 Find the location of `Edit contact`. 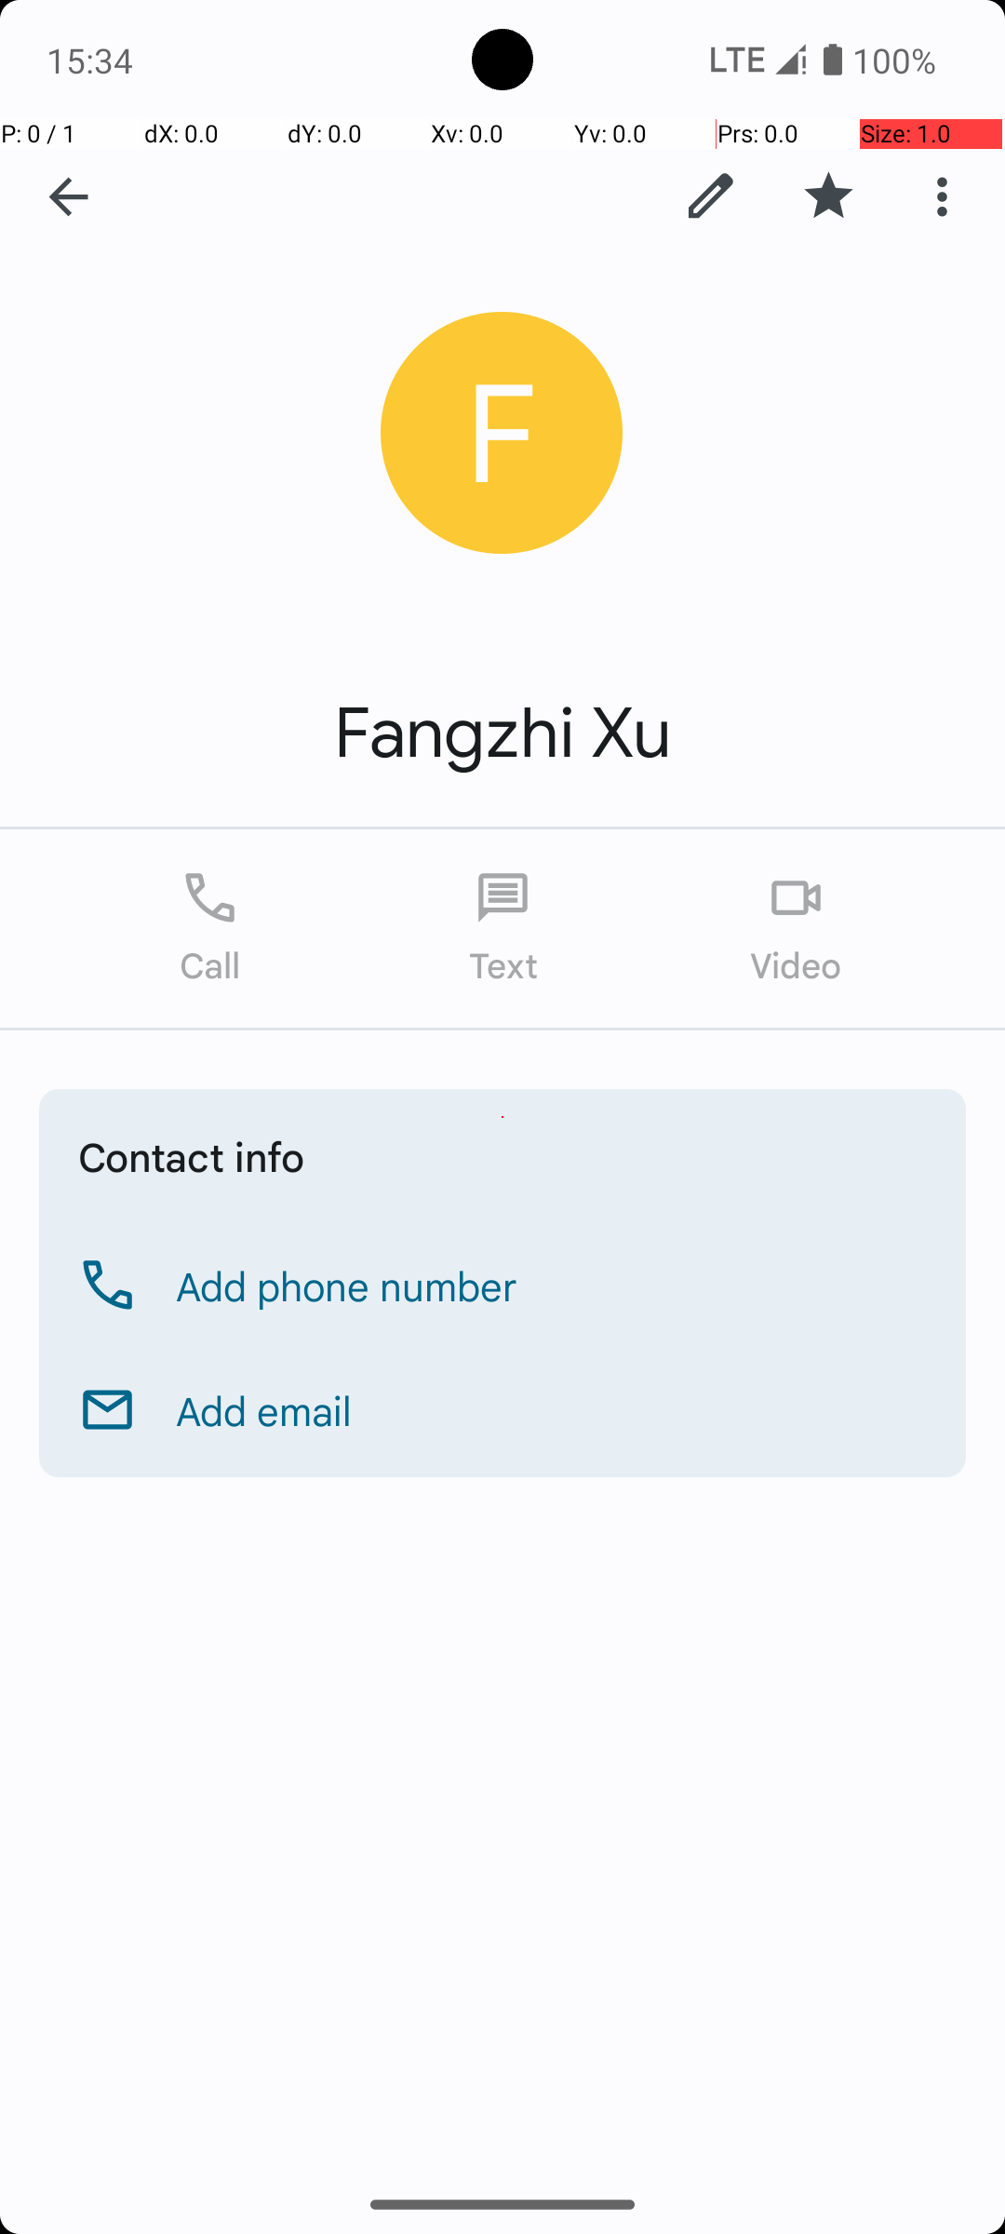

Edit contact is located at coordinates (711, 196).